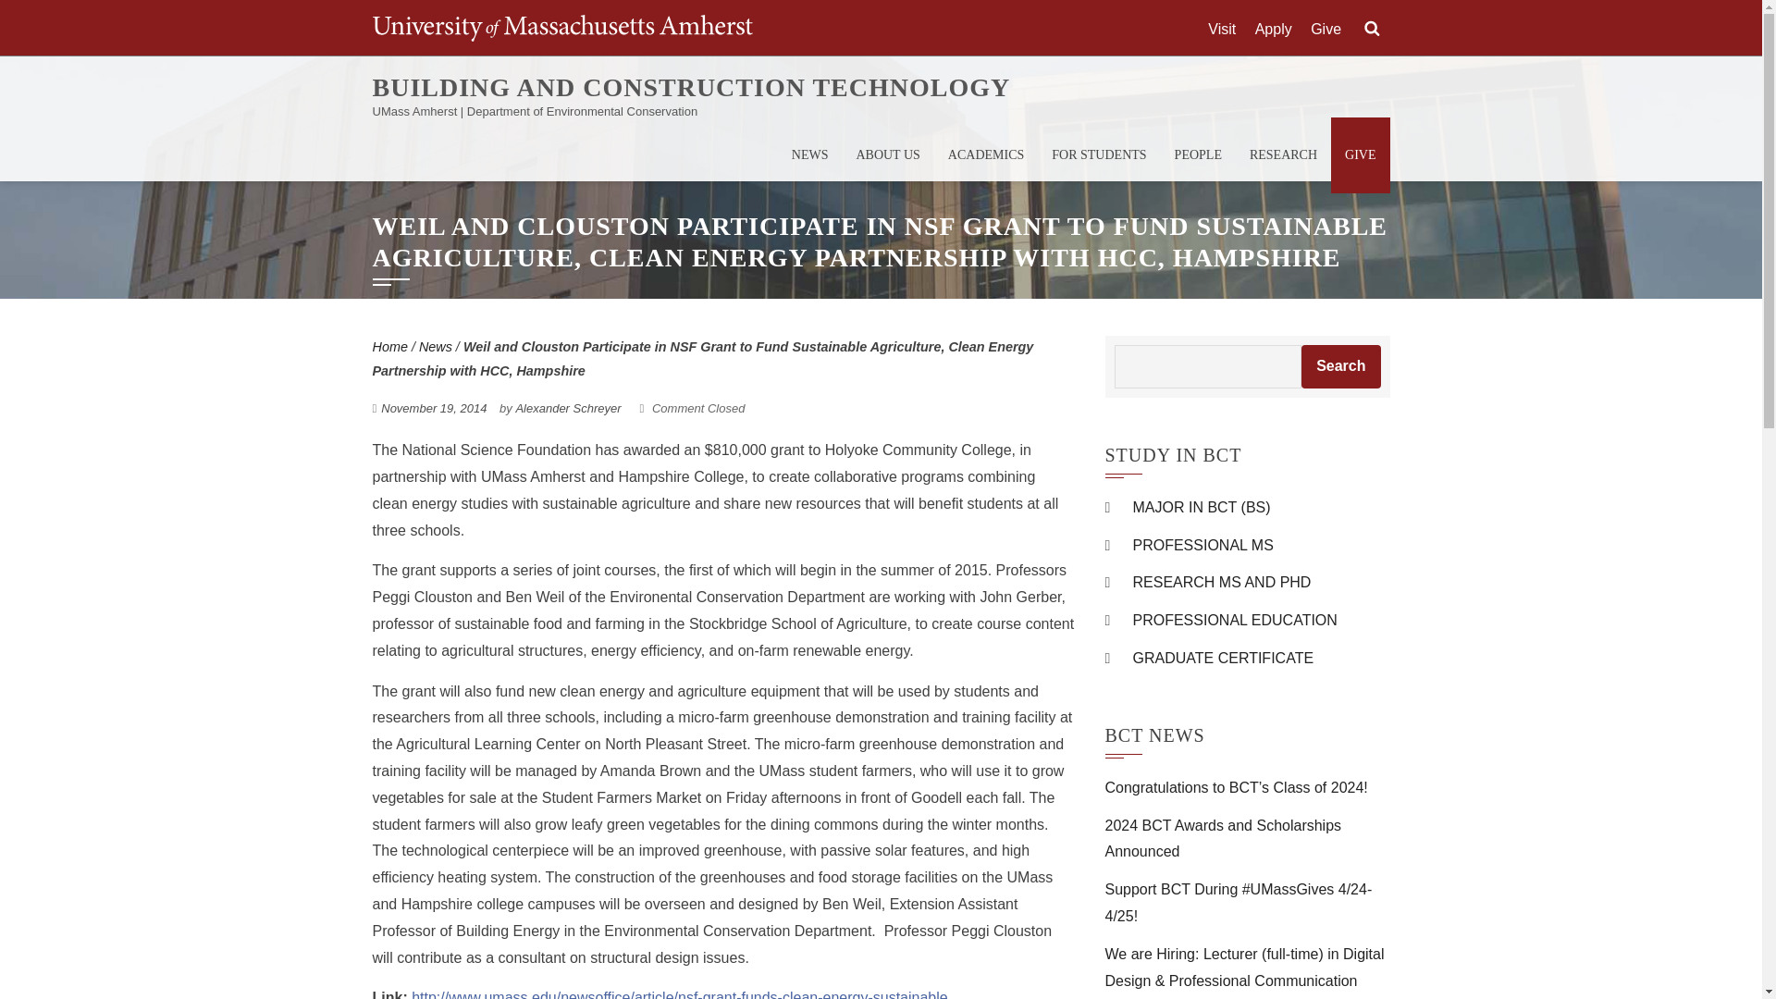 The width and height of the screenshot is (1776, 999). Describe the element at coordinates (1325, 30) in the screenshot. I see `Give` at that location.